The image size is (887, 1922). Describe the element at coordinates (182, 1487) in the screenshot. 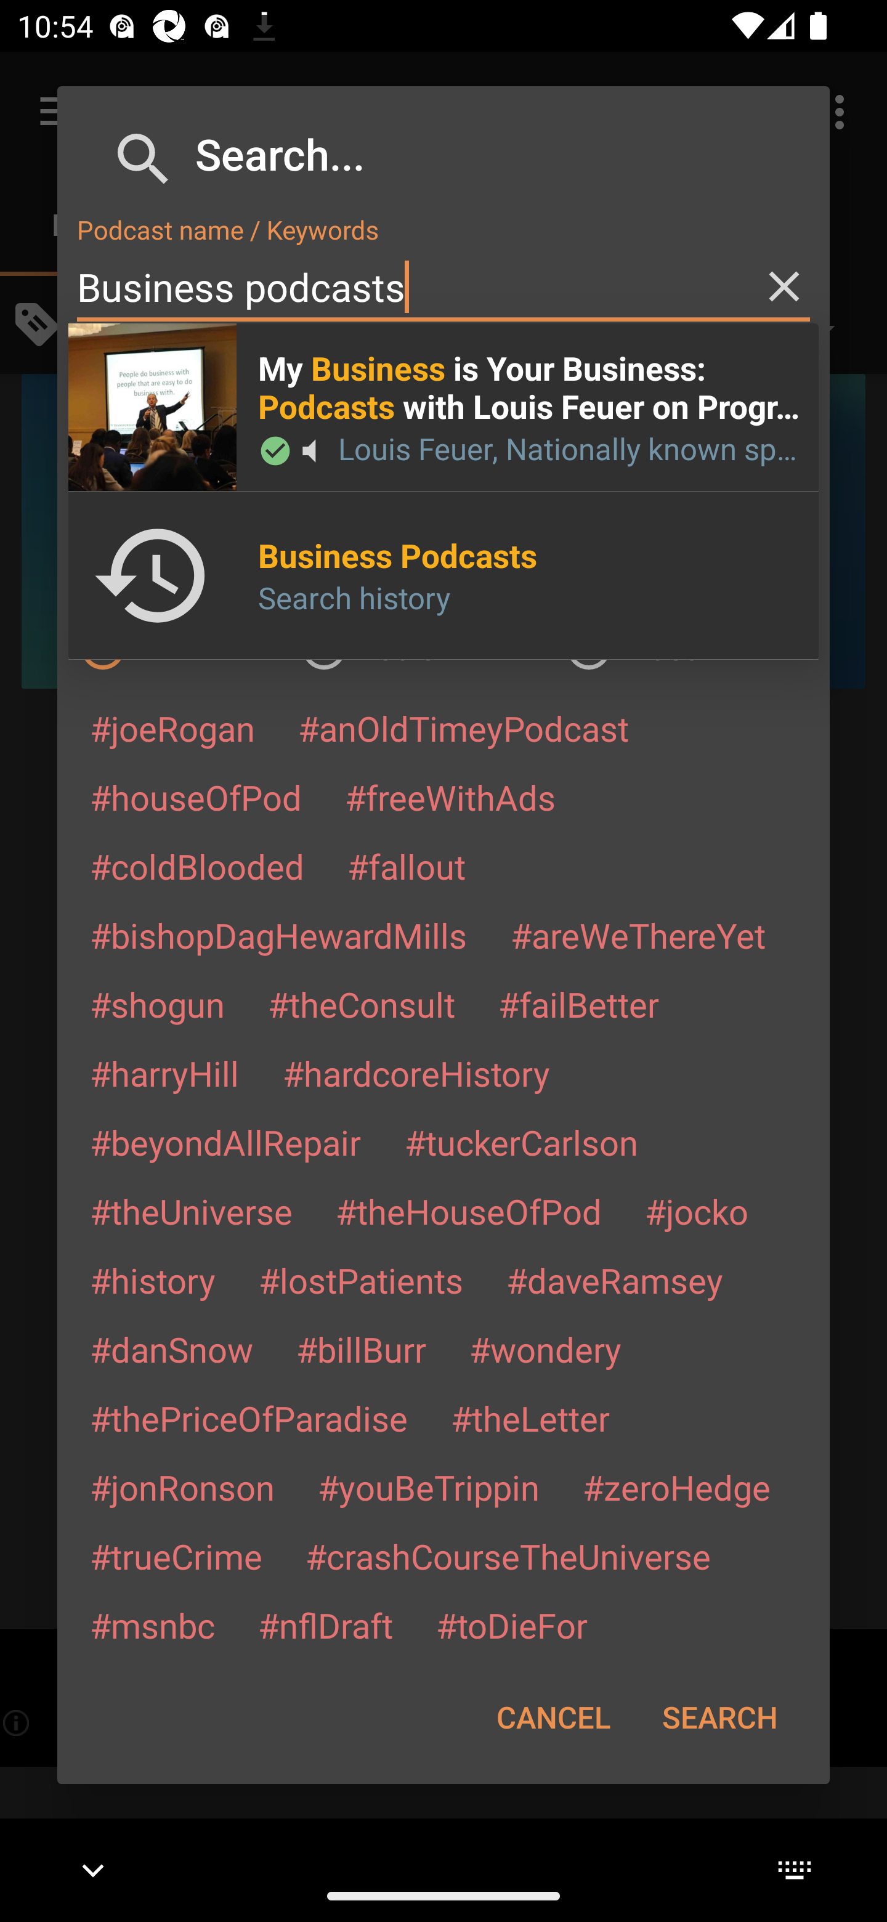

I see `#jonRonson` at that location.